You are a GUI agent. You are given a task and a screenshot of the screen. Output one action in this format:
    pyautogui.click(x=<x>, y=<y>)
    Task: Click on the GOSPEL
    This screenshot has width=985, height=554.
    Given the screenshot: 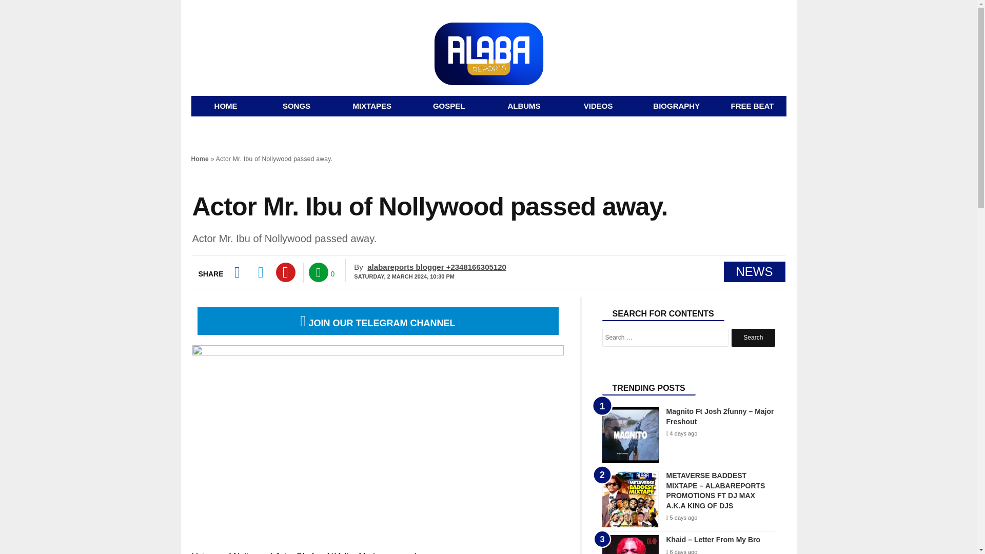 What is the action you would take?
    pyautogui.click(x=449, y=106)
    